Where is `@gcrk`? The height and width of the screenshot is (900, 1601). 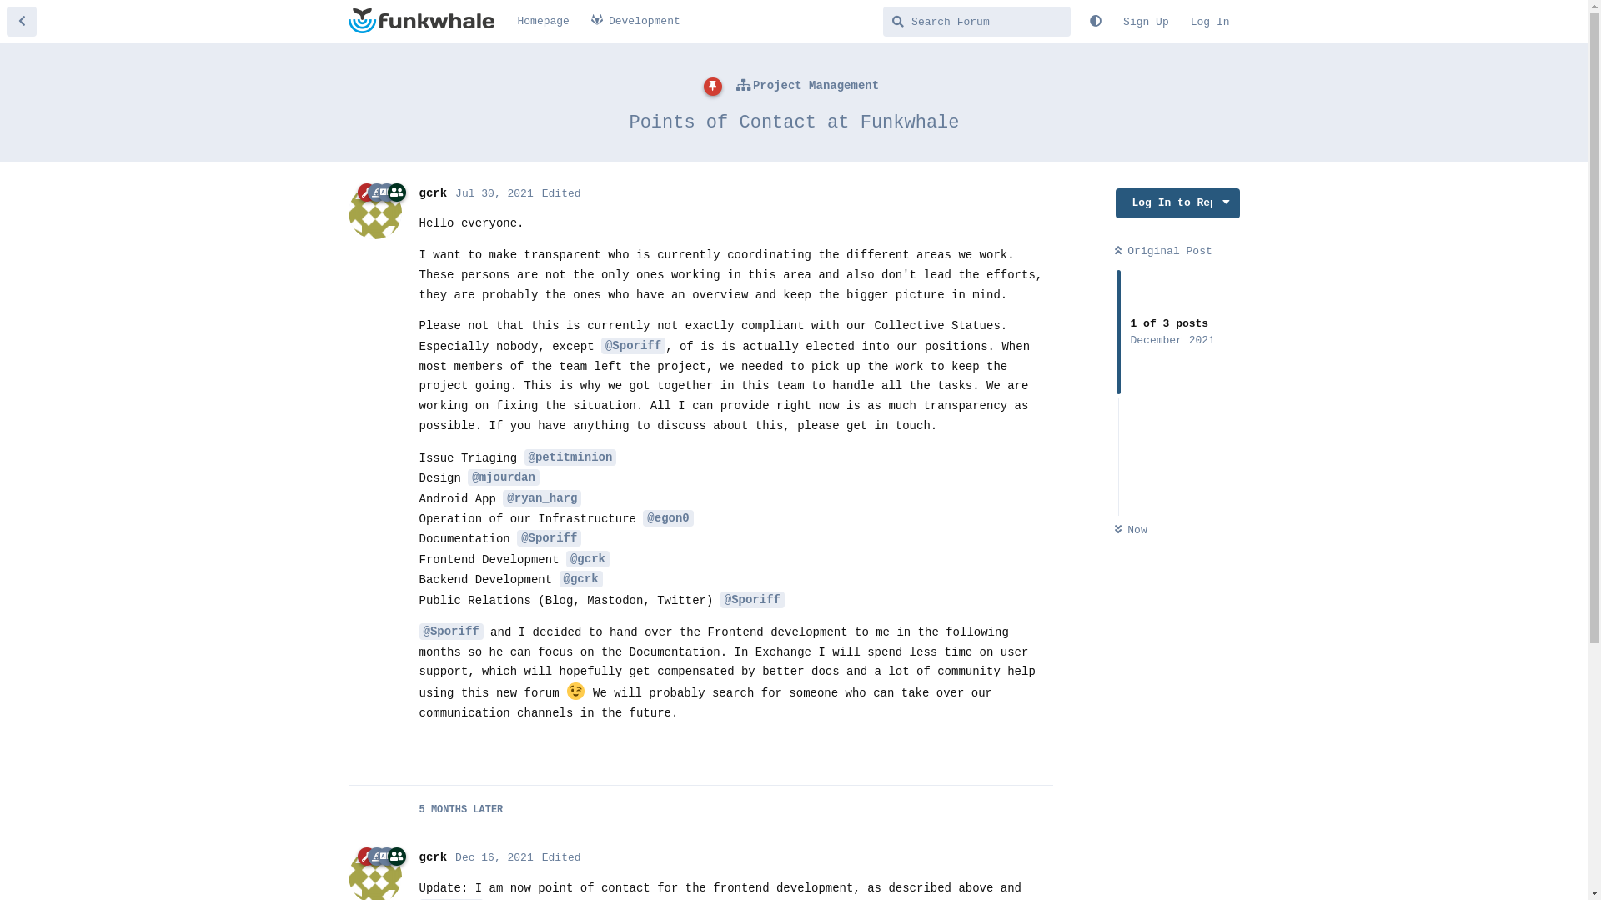 @gcrk is located at coordinates (588, 559).